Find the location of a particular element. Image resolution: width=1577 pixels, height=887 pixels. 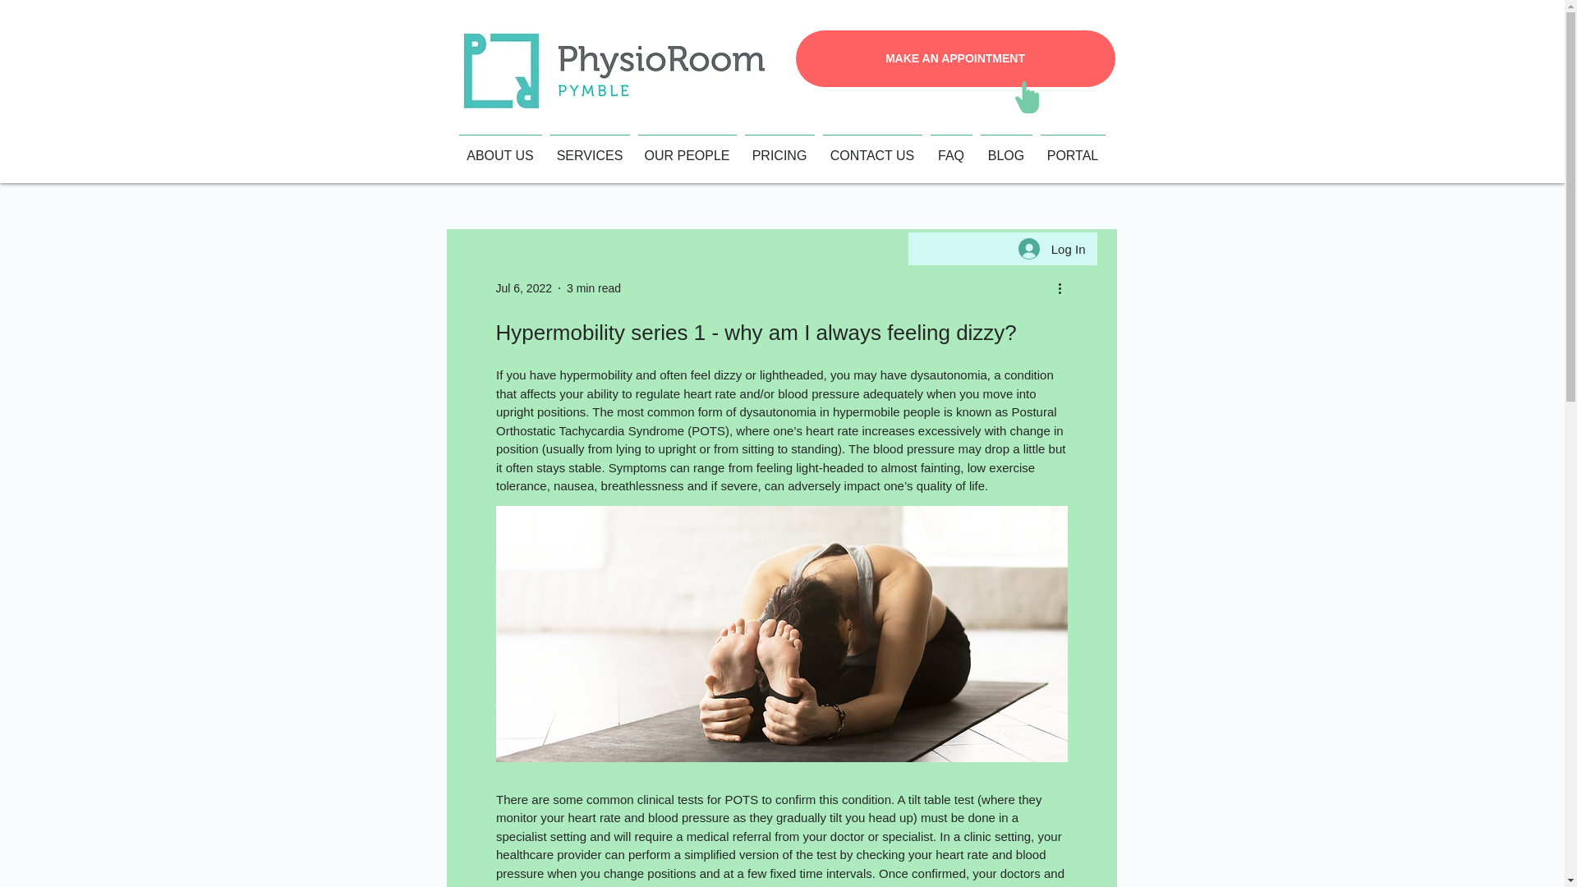

OUR PEOPLE is located at coordinates (687, 148).